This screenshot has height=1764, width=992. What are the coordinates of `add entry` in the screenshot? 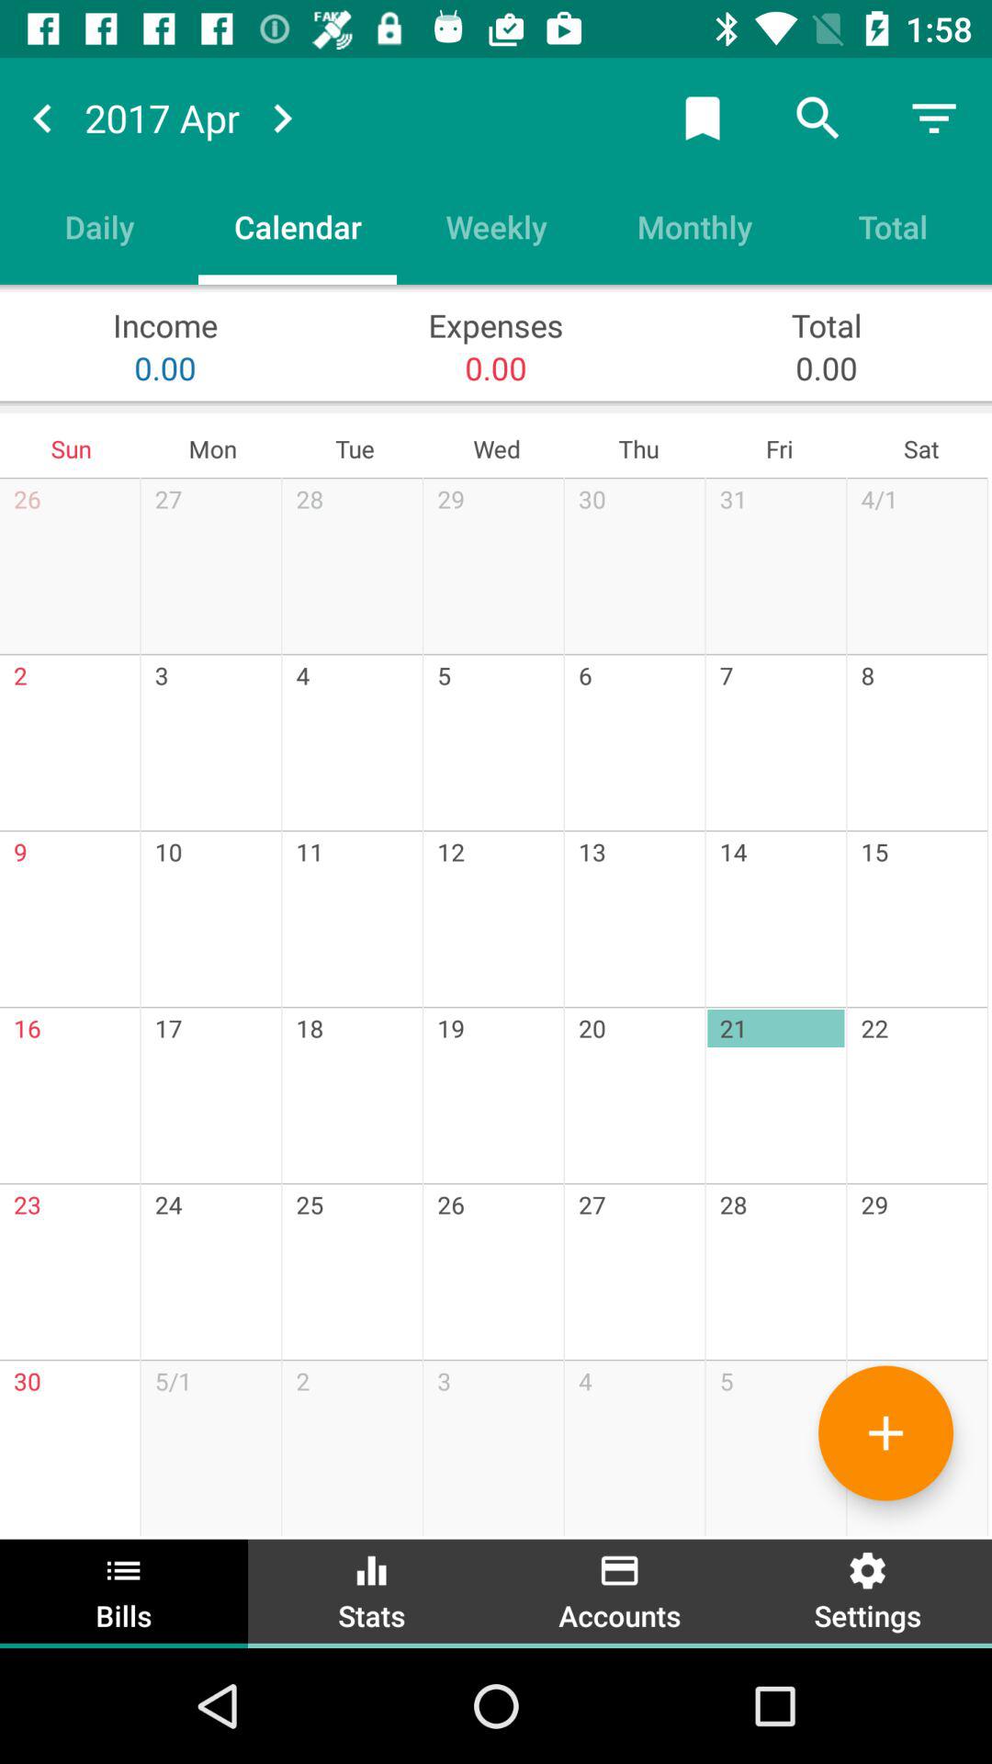 It's located at (885, 1433).